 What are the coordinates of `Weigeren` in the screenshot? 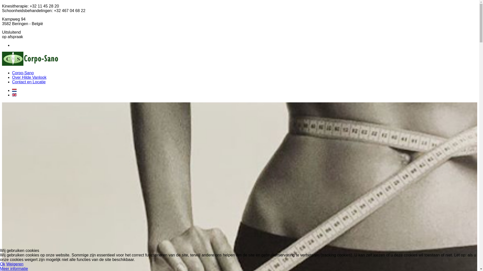 It's located at (15, 264).